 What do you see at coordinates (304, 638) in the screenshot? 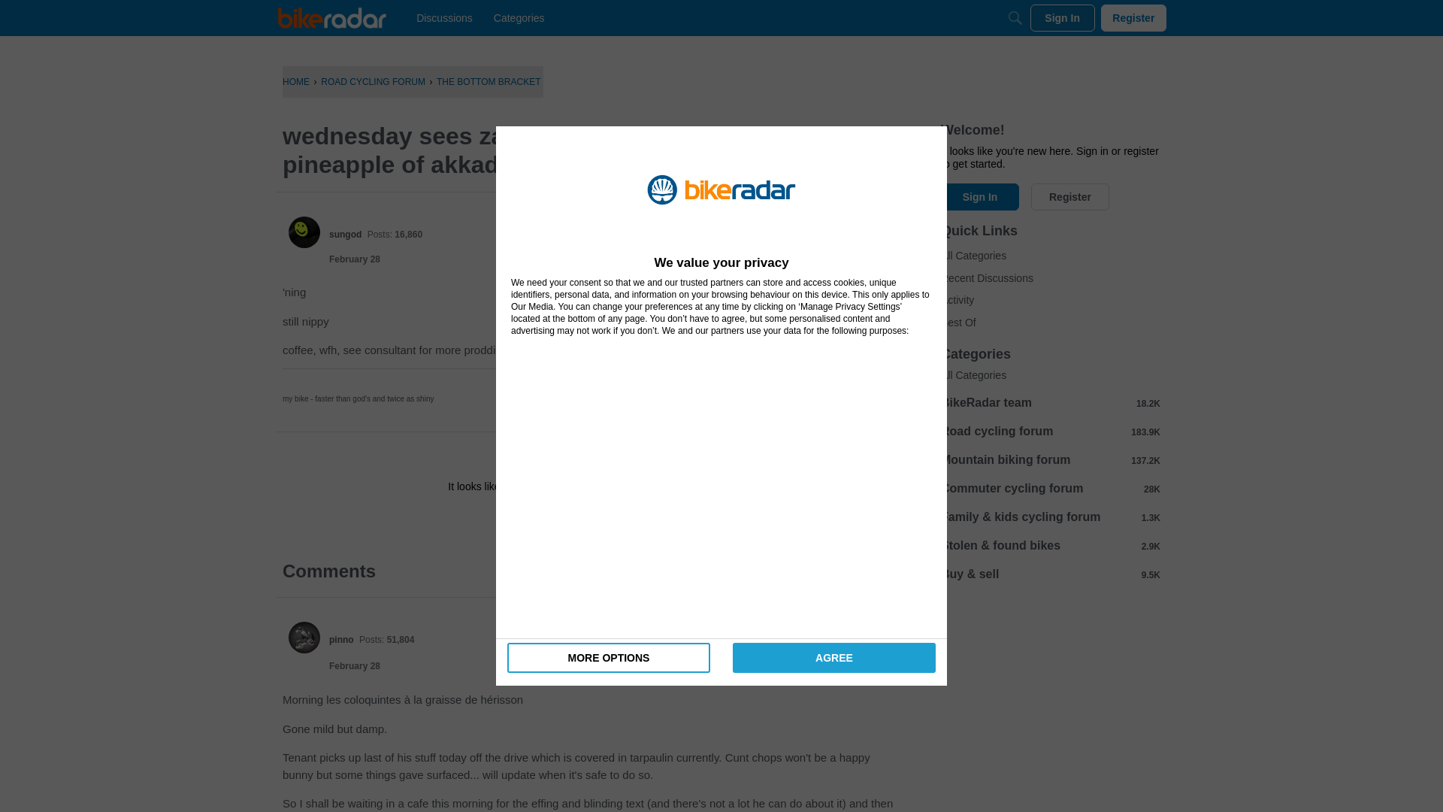
I see `pinno` at bounding box center [304, 638].